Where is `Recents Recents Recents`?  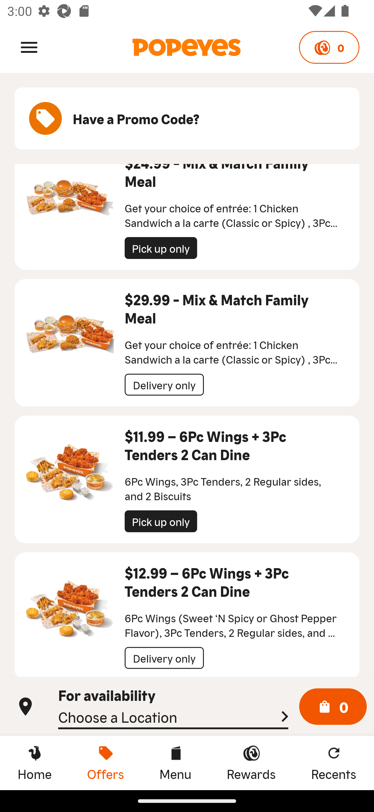
Recents Recents Recents is located at coordinates (334, 763).